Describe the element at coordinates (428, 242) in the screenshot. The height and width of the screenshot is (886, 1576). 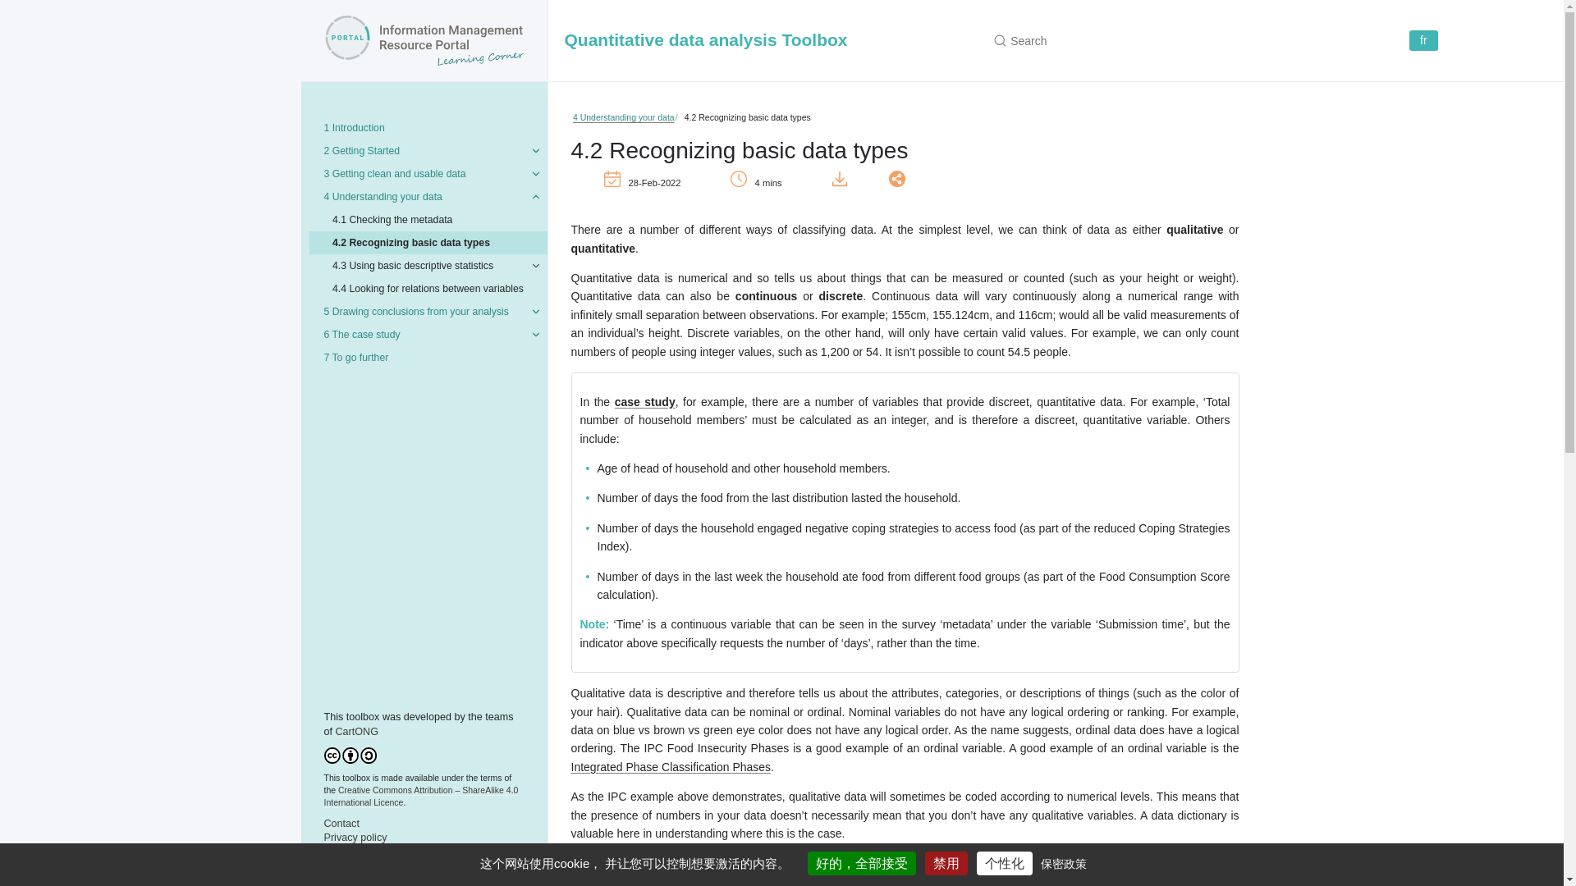
I see `4.2 Recognizing basic data types` at that location.